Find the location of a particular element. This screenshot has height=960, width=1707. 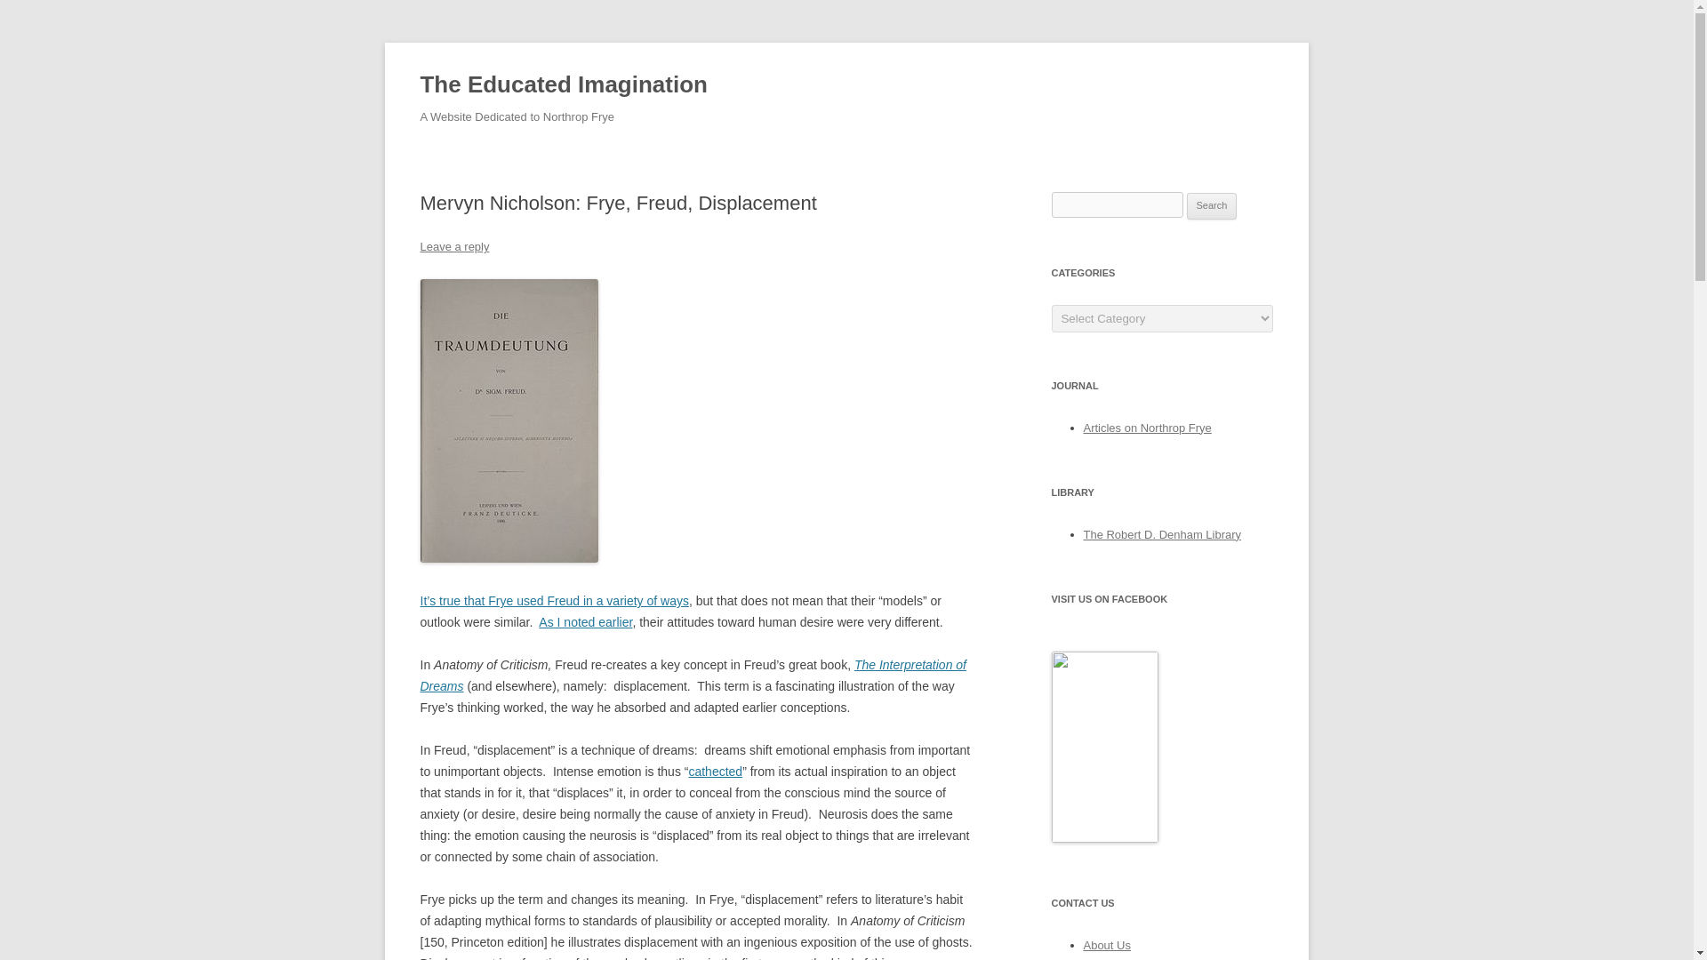

Search is located at coordinates (1212, 206).